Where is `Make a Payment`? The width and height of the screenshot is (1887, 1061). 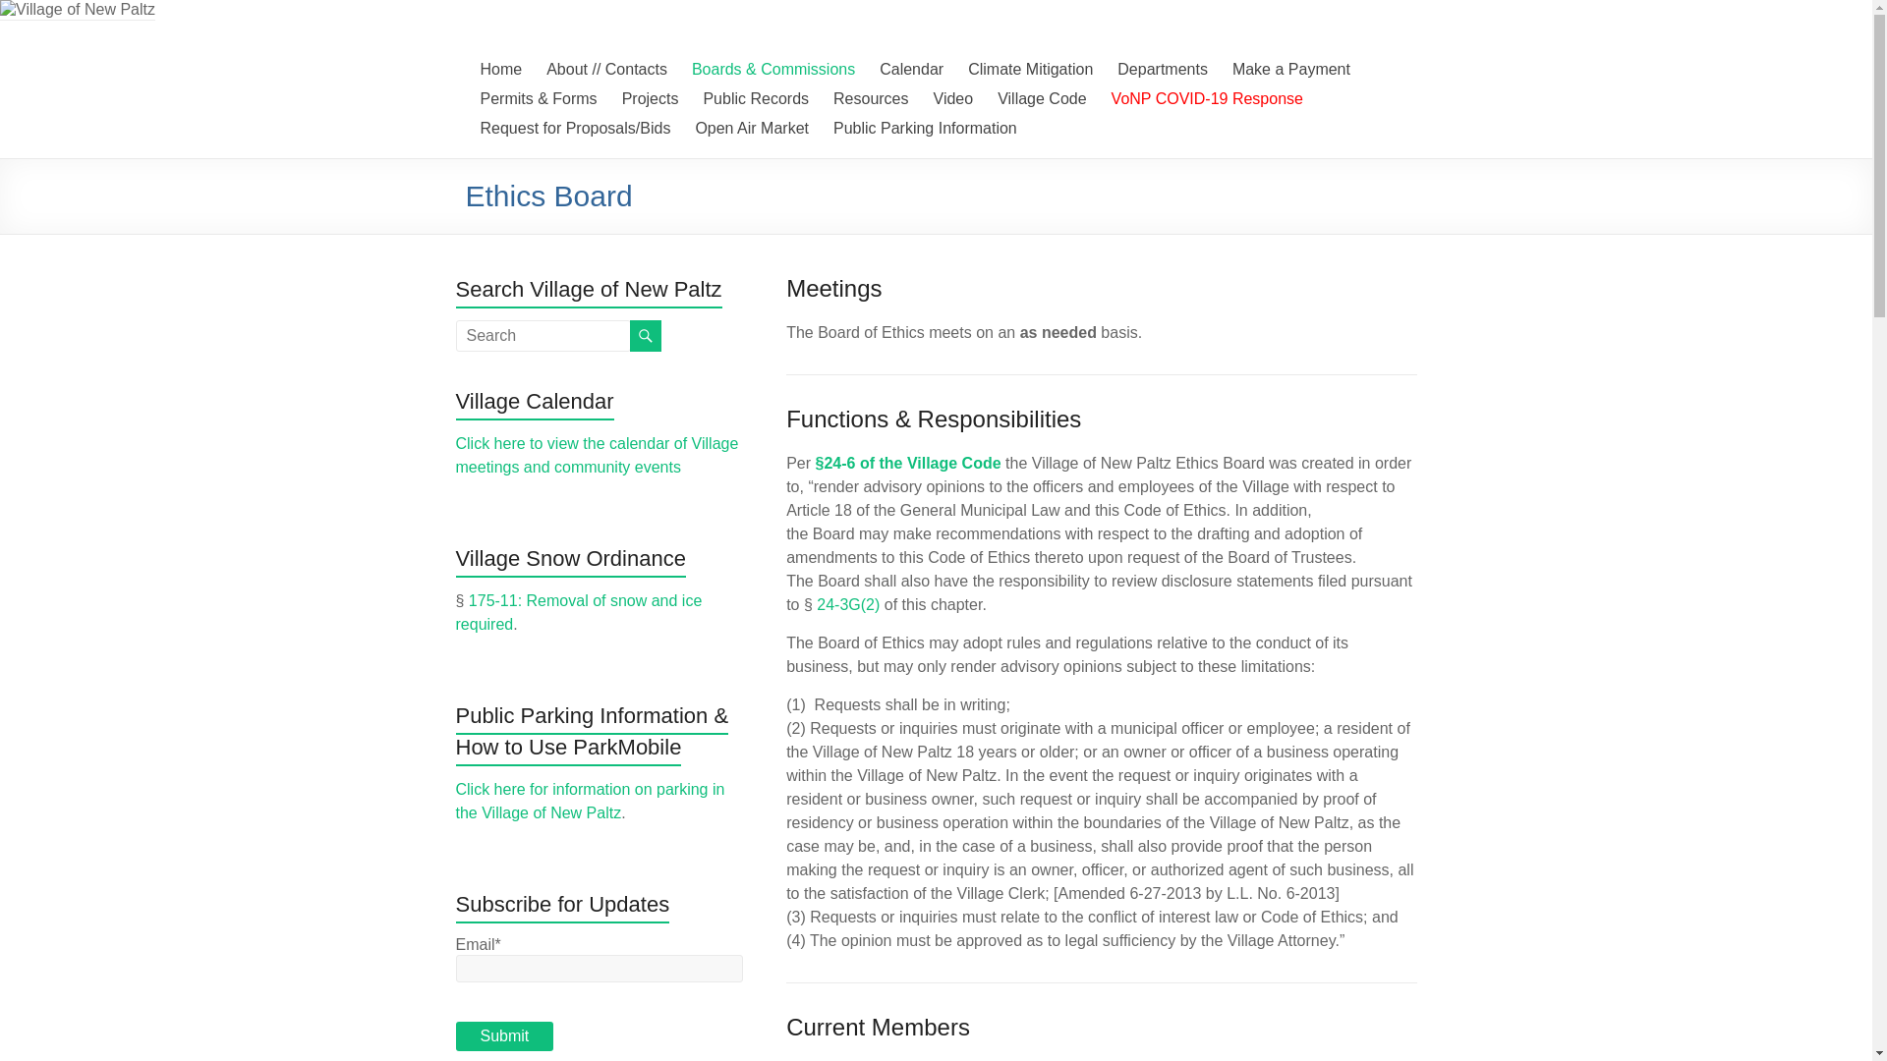
Make a Payment is located at coordinates (1291, 70).